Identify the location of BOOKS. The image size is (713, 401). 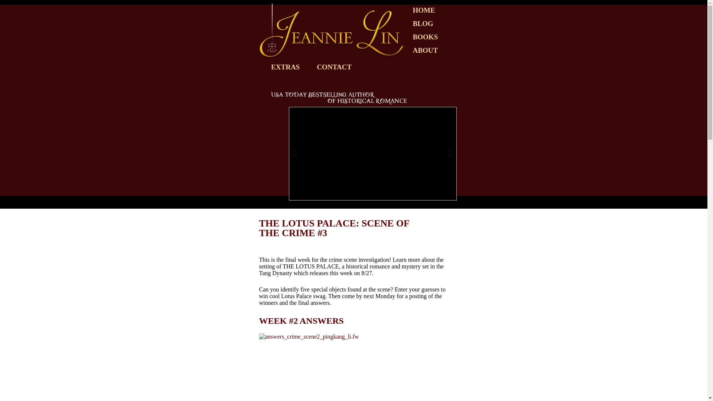
(425, 37).